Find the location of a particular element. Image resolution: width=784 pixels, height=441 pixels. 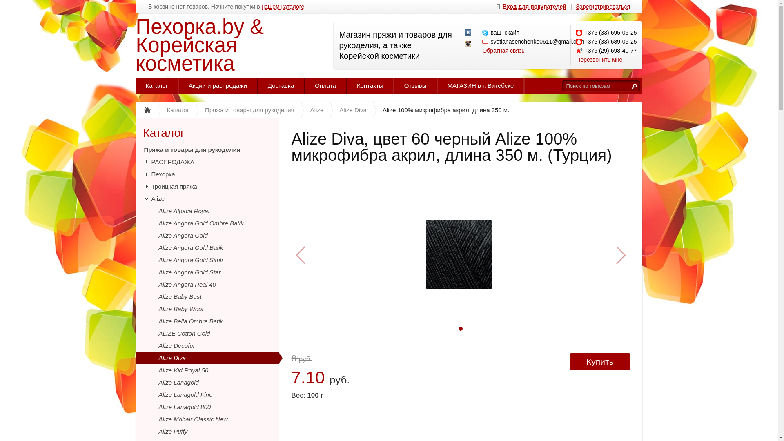

Alize Angora Gold Simli is located at coordinates (207, 260).